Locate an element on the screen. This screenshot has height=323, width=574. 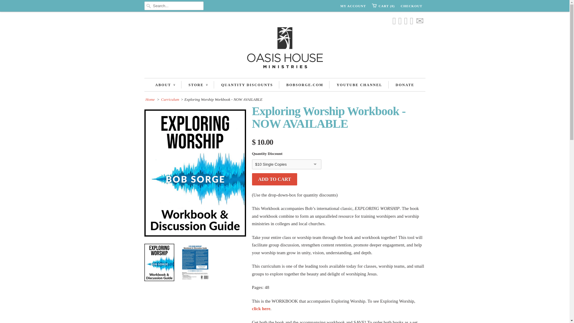
Oasis House  is located at coordinates (285, 49).